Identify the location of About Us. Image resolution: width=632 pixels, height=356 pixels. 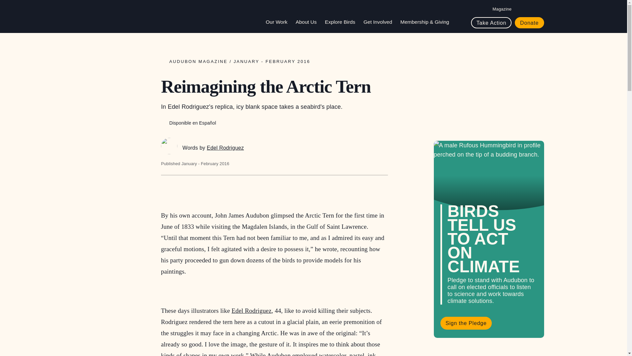
(309, 22).